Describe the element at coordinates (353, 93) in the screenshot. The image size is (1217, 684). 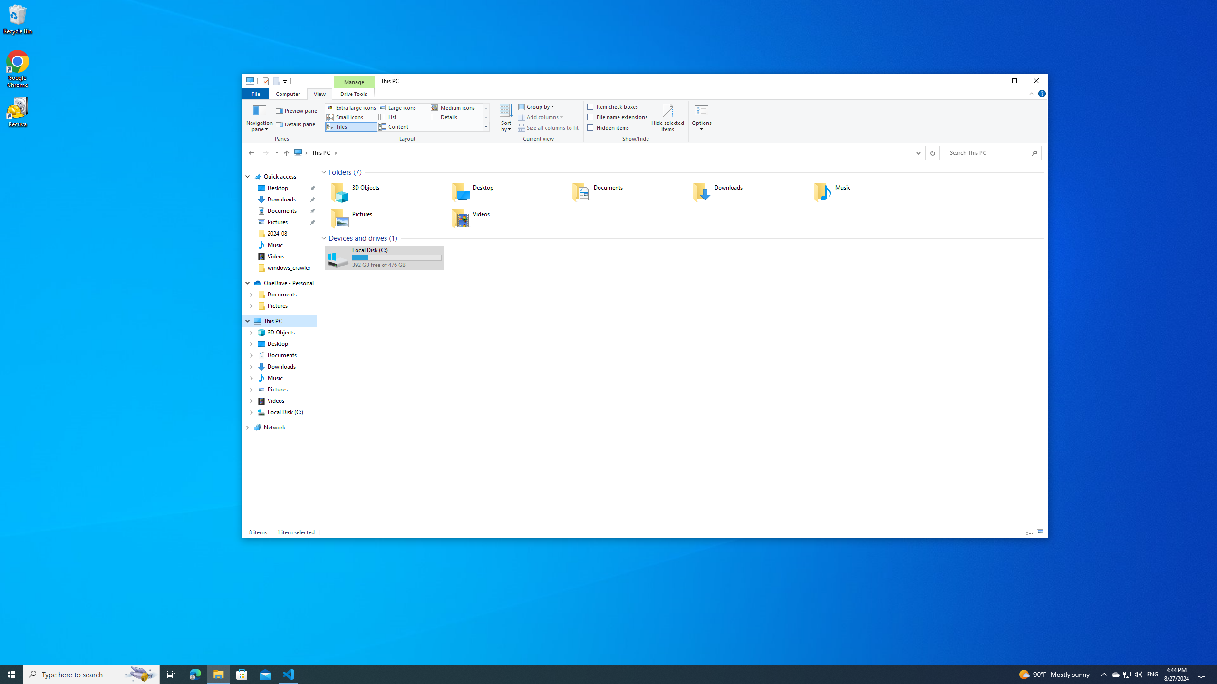
I see `Drive Tools` at that location.